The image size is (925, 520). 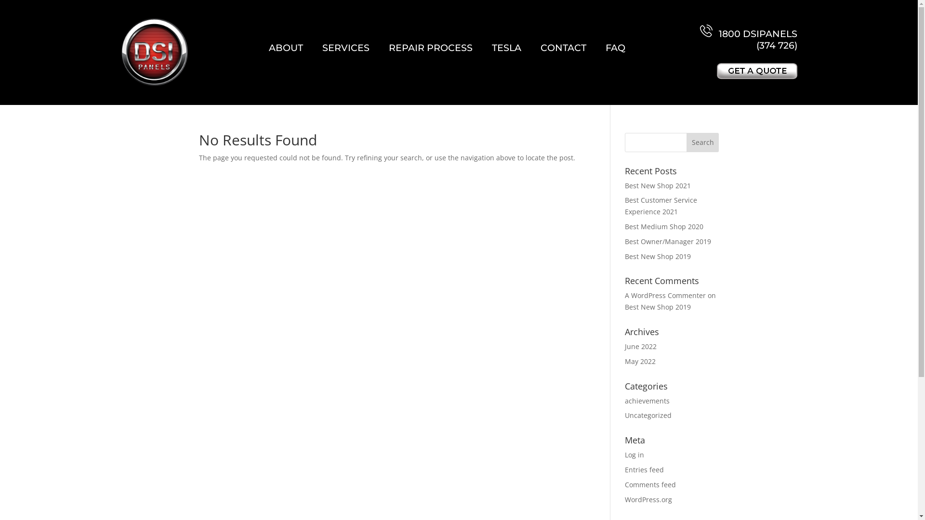 I want to click on Best Customer Service Experience 2021, so click(x=661, y=206).